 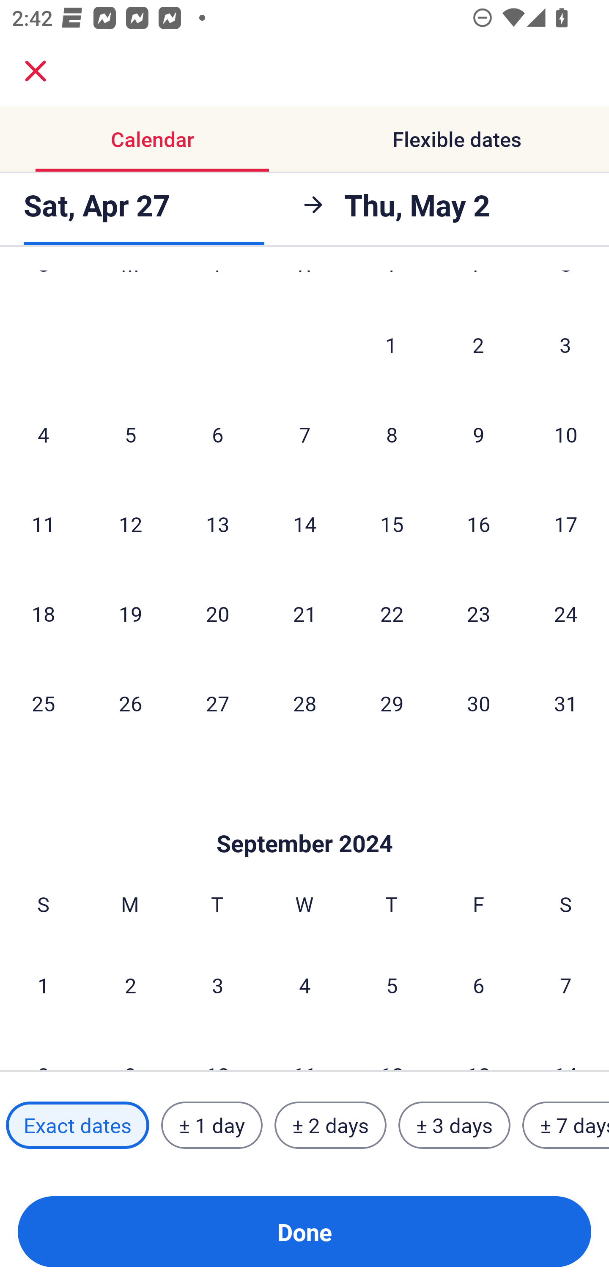 I want to click on Done, so click(x=304, y=1232).